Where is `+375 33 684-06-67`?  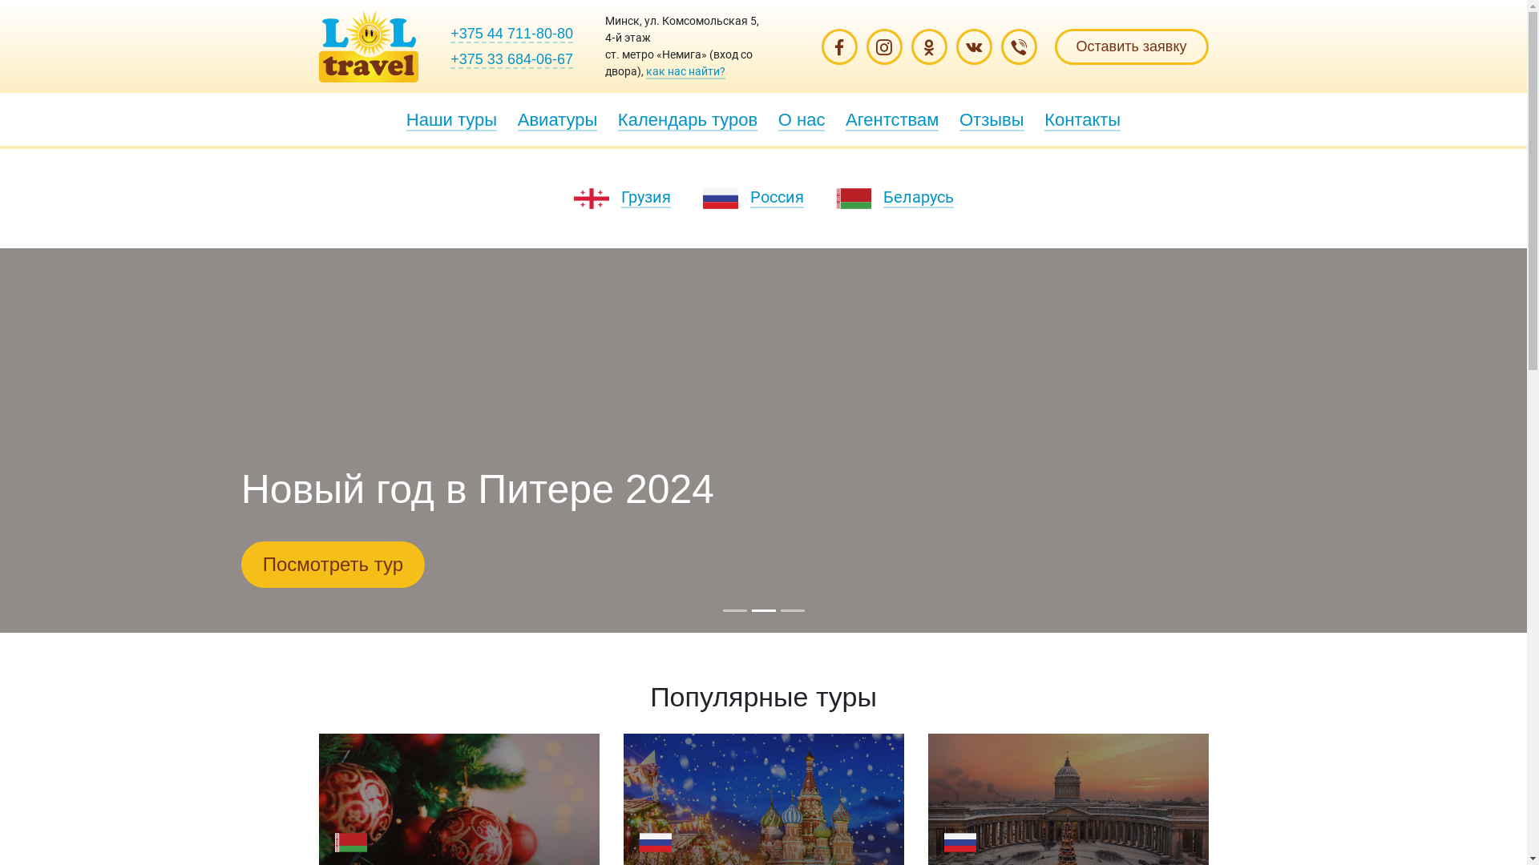
+375 33 684-06-67 is located at coordinates (511, 59).